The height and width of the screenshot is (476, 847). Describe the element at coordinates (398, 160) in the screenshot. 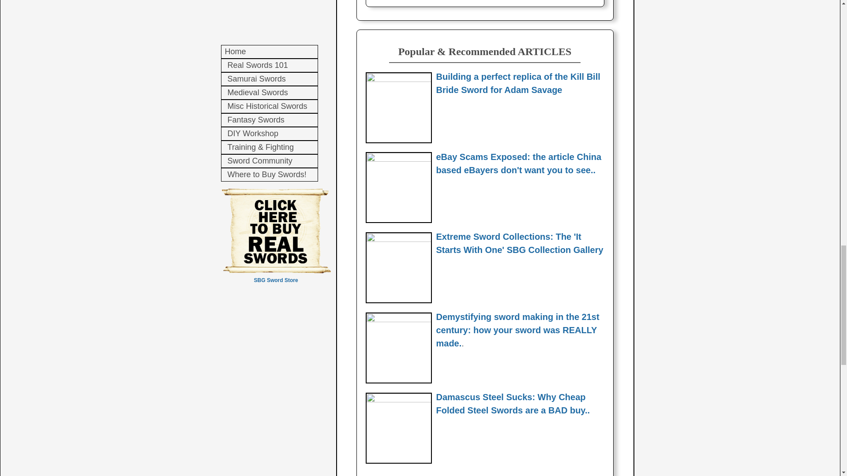

I see `Go to Japanese Swords For Sale on eBay` at that location.